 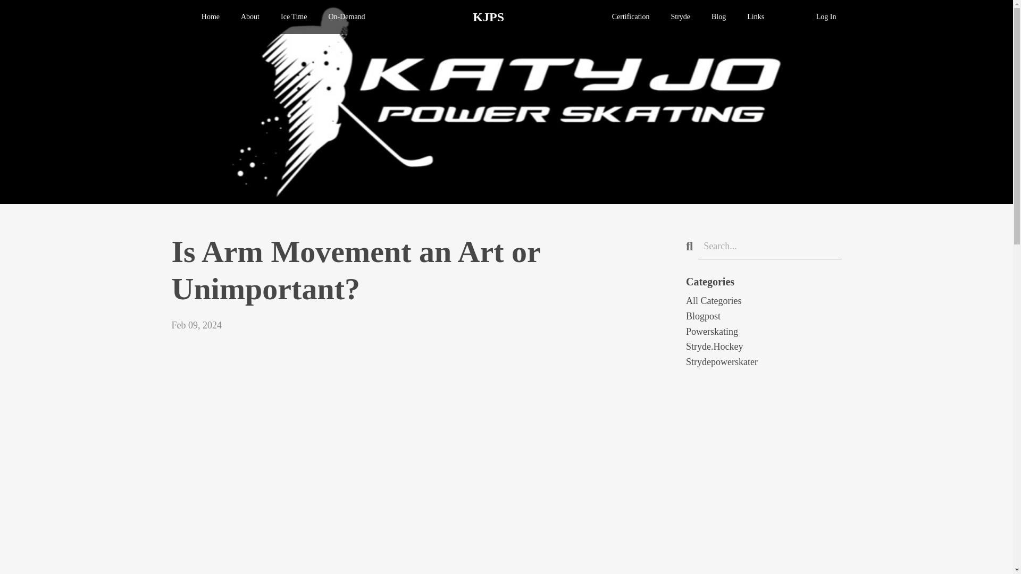 What do you see at coordinates (346, 17) in the screenshot?
I see `On-Demand` at bounding box center [346, 17].